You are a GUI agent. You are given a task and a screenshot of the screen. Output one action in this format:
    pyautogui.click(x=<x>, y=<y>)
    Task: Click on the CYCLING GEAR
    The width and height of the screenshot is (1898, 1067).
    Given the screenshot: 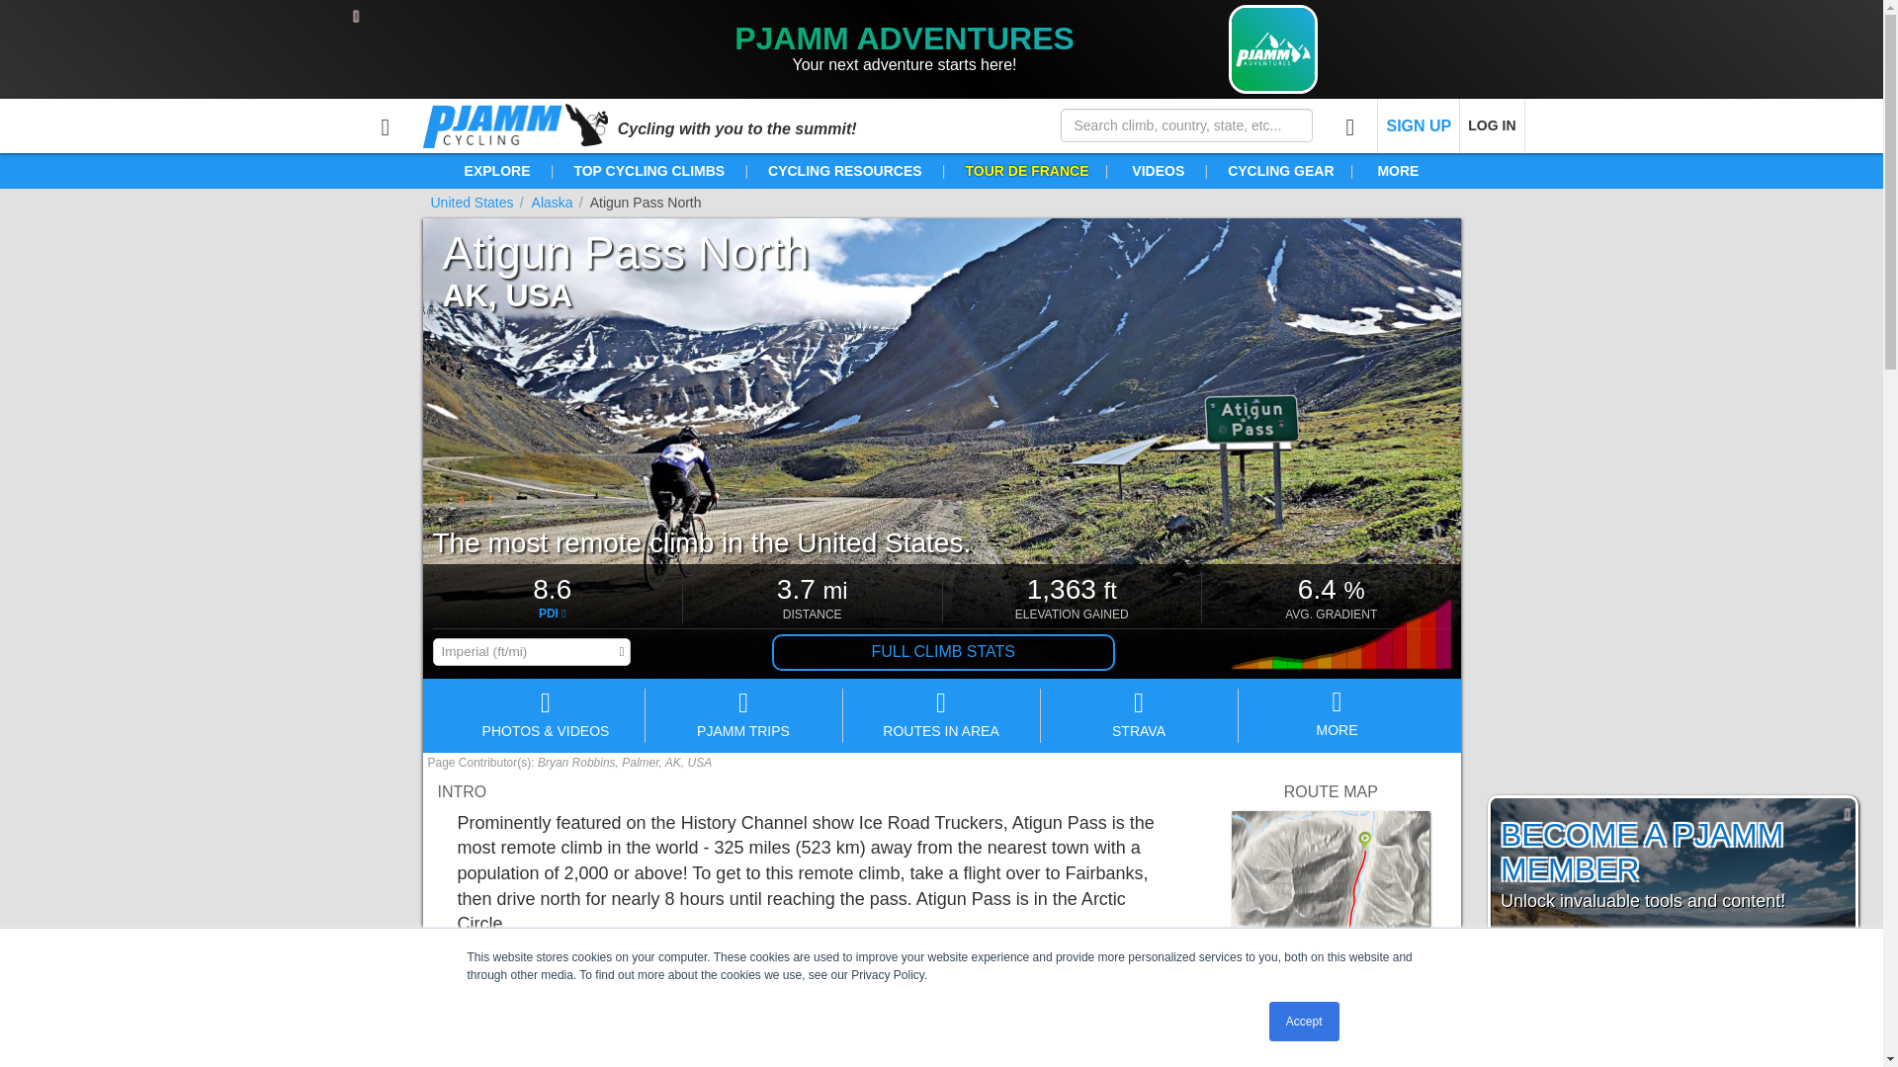 What is the action you would take?
    pyautogui.click(x=1281, y=171)
    